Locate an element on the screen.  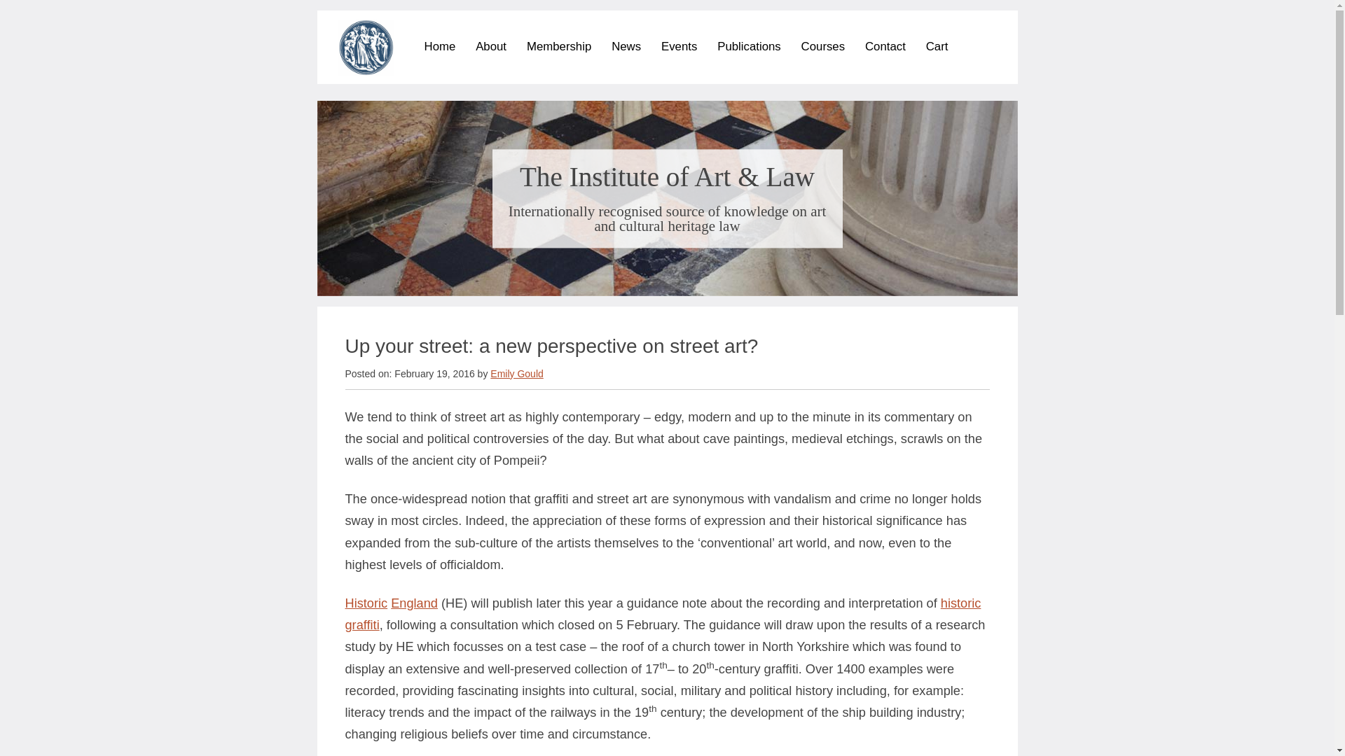
Historic is located at coordinates (366, 603).